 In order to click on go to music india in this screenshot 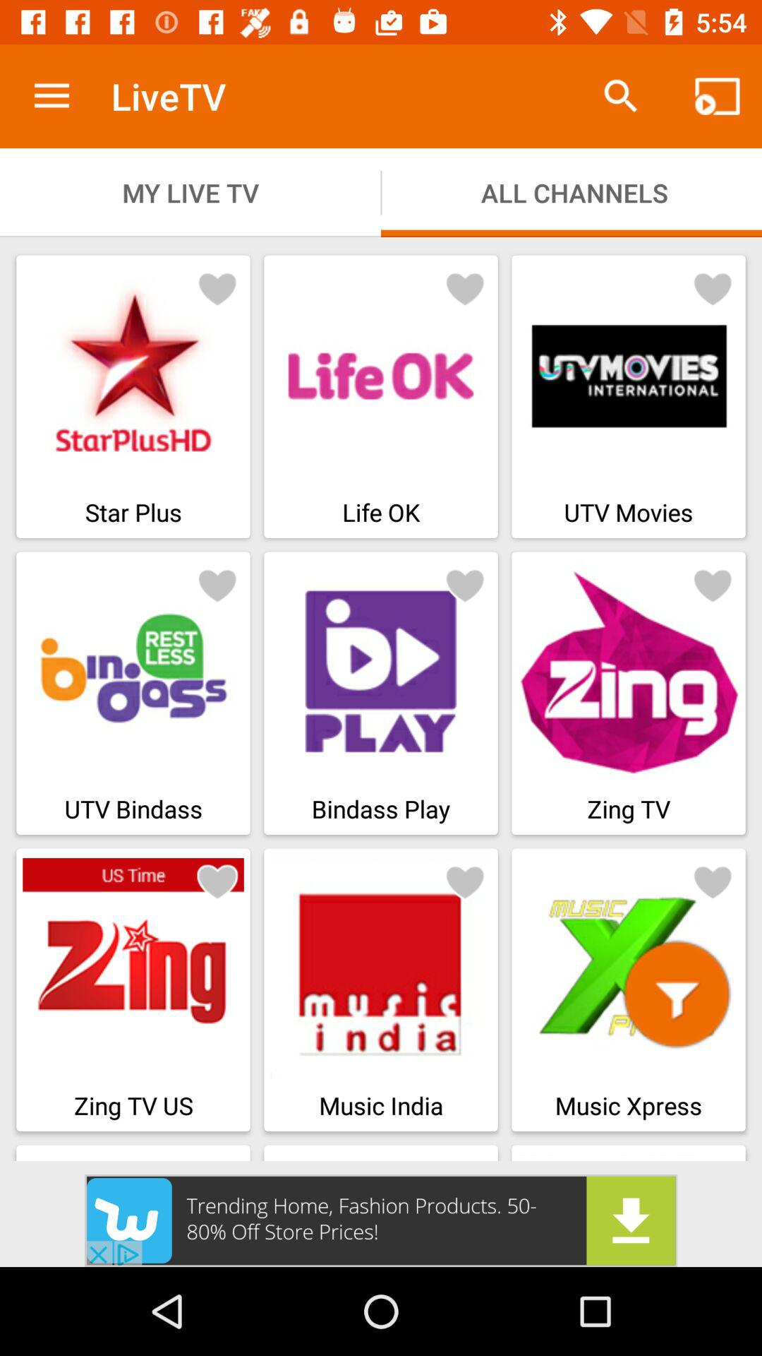, I will do `click(381, 990)`.